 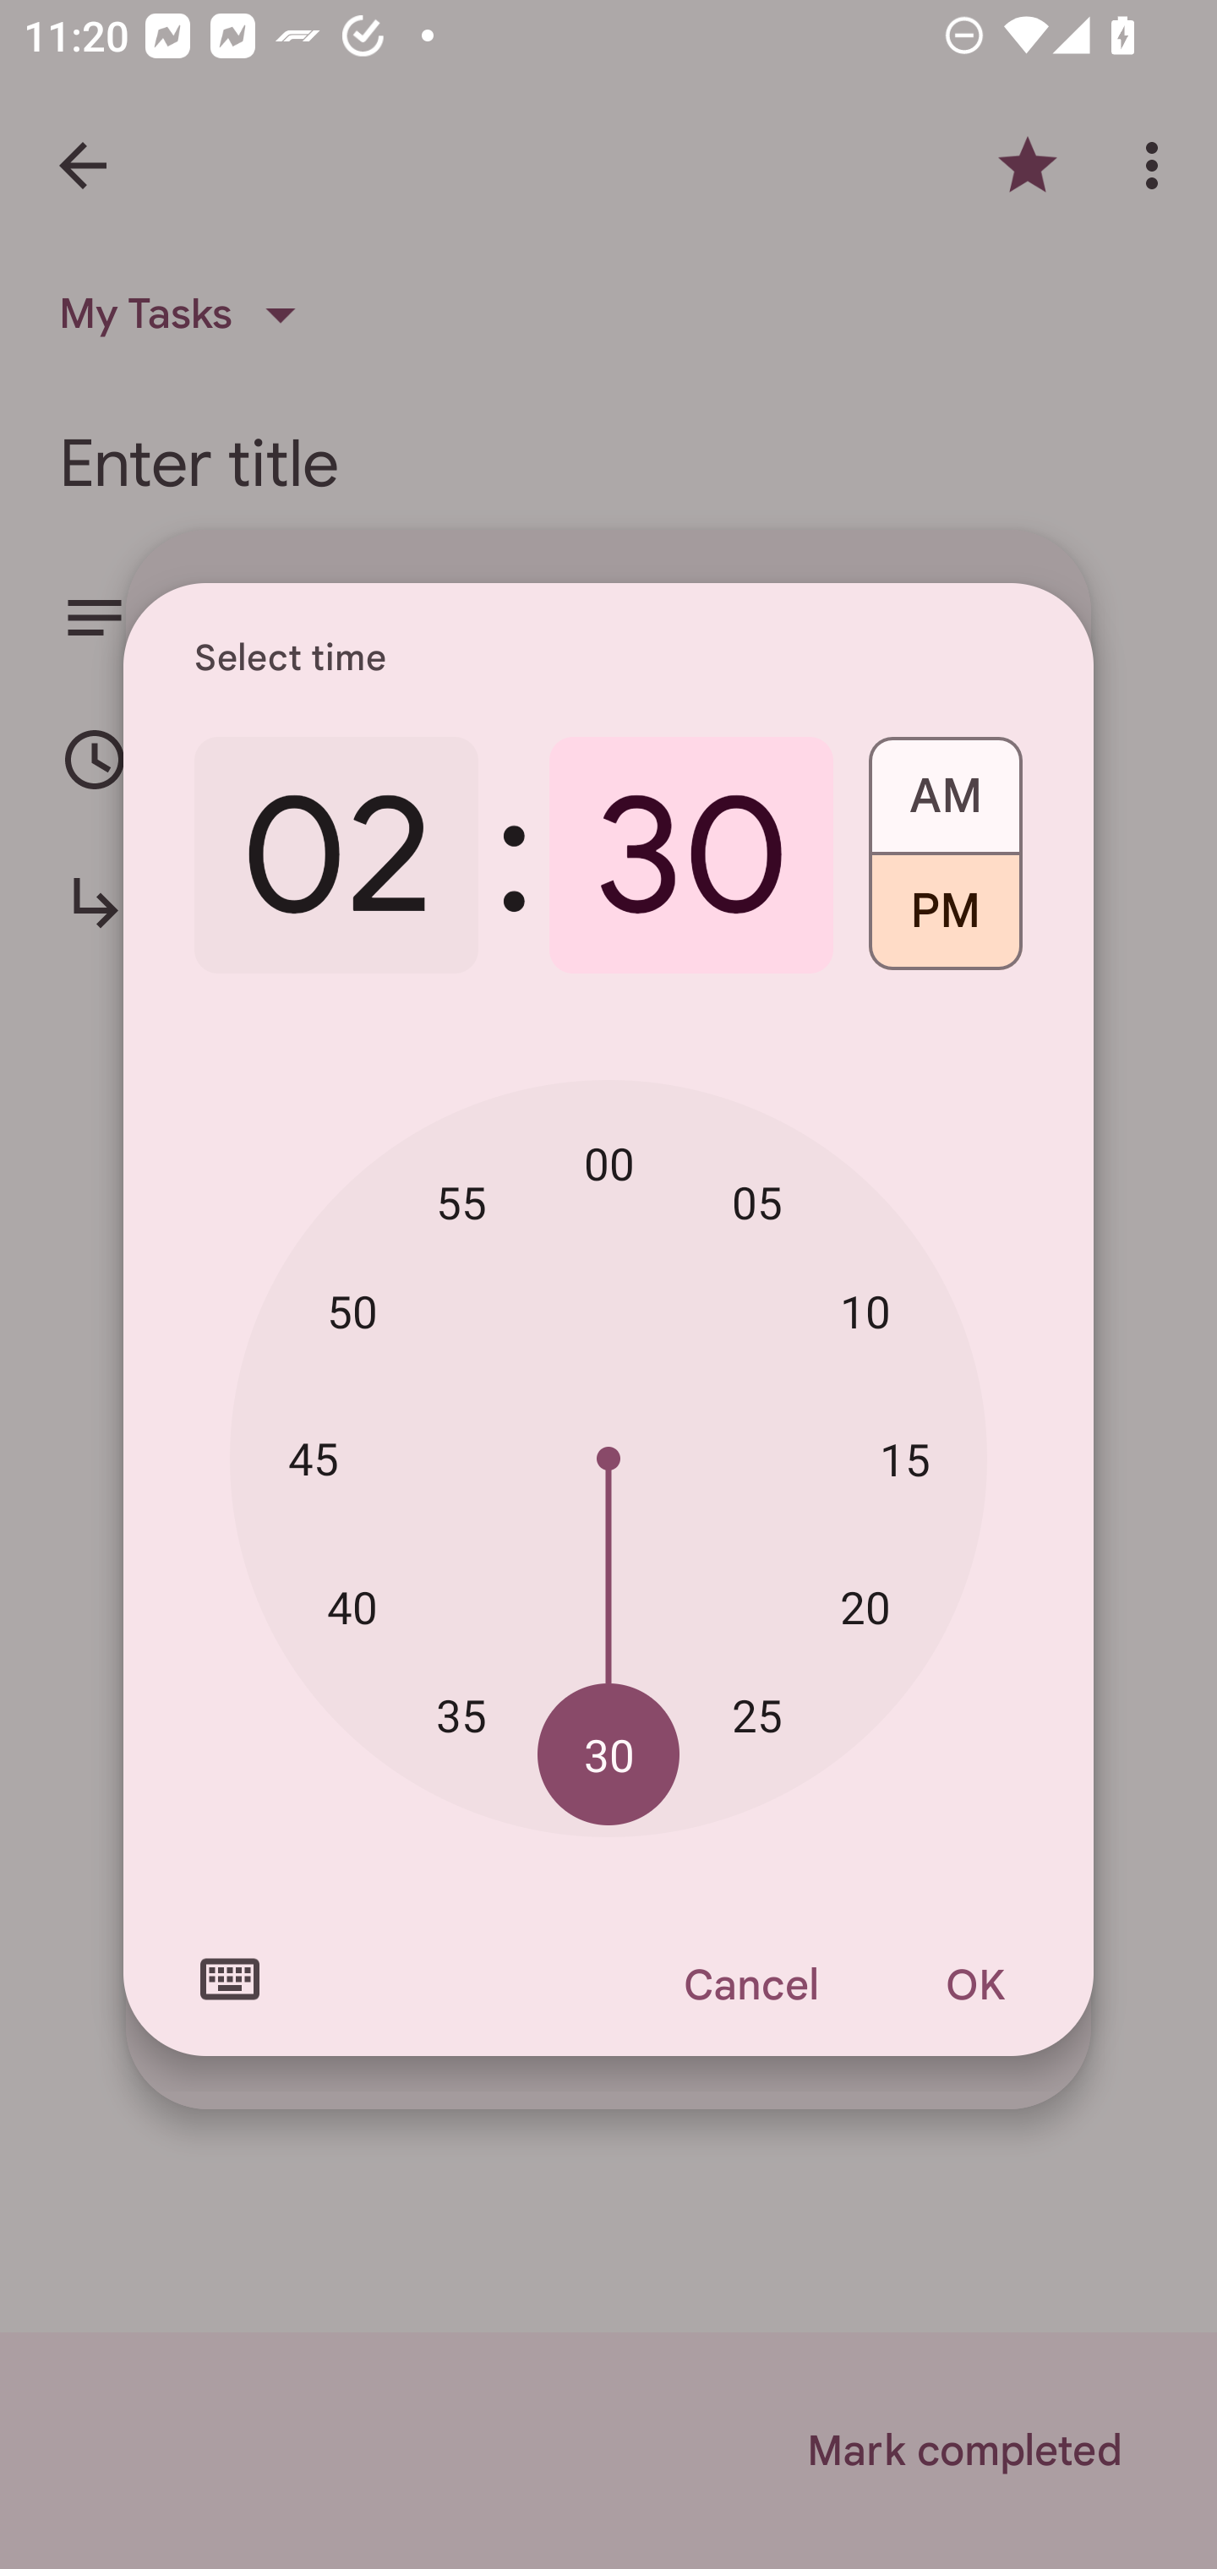 I want to click on 25 25 minutes, so click(x=757, y=1714).